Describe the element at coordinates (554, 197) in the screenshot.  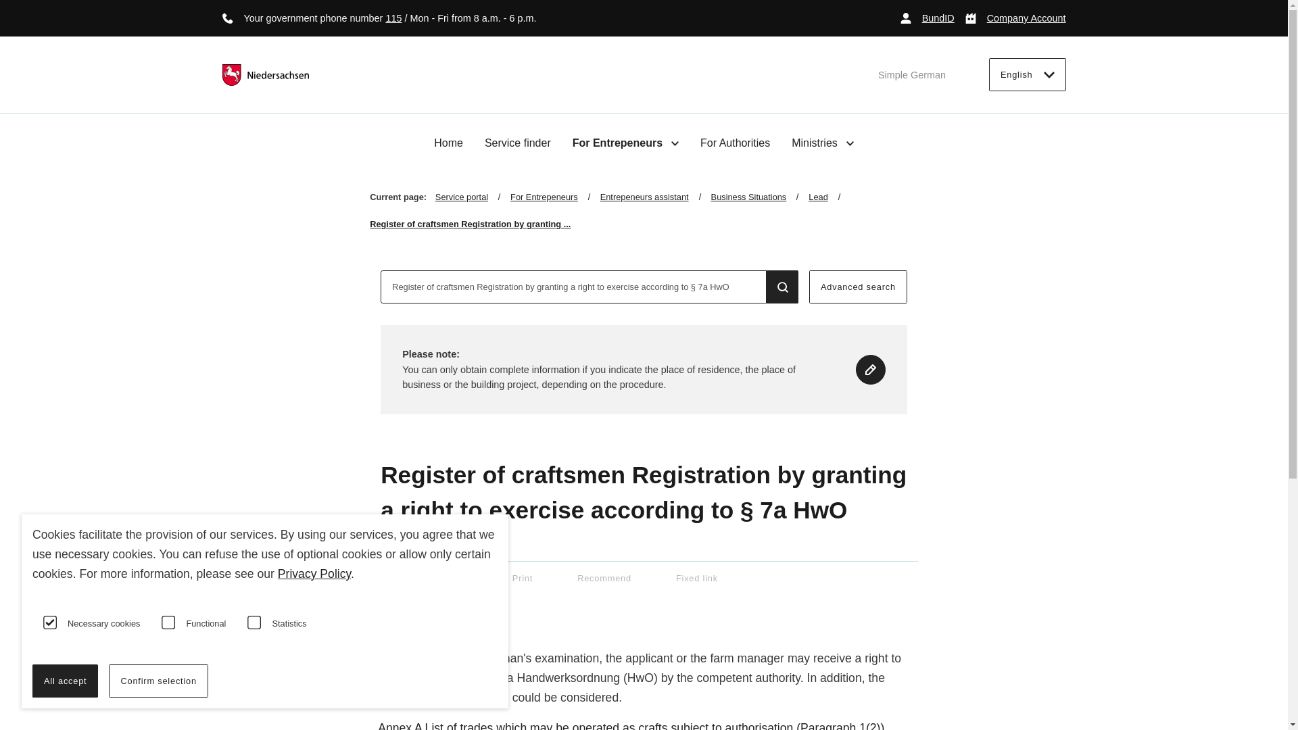
I see `For Entrepeneurs` at that location.